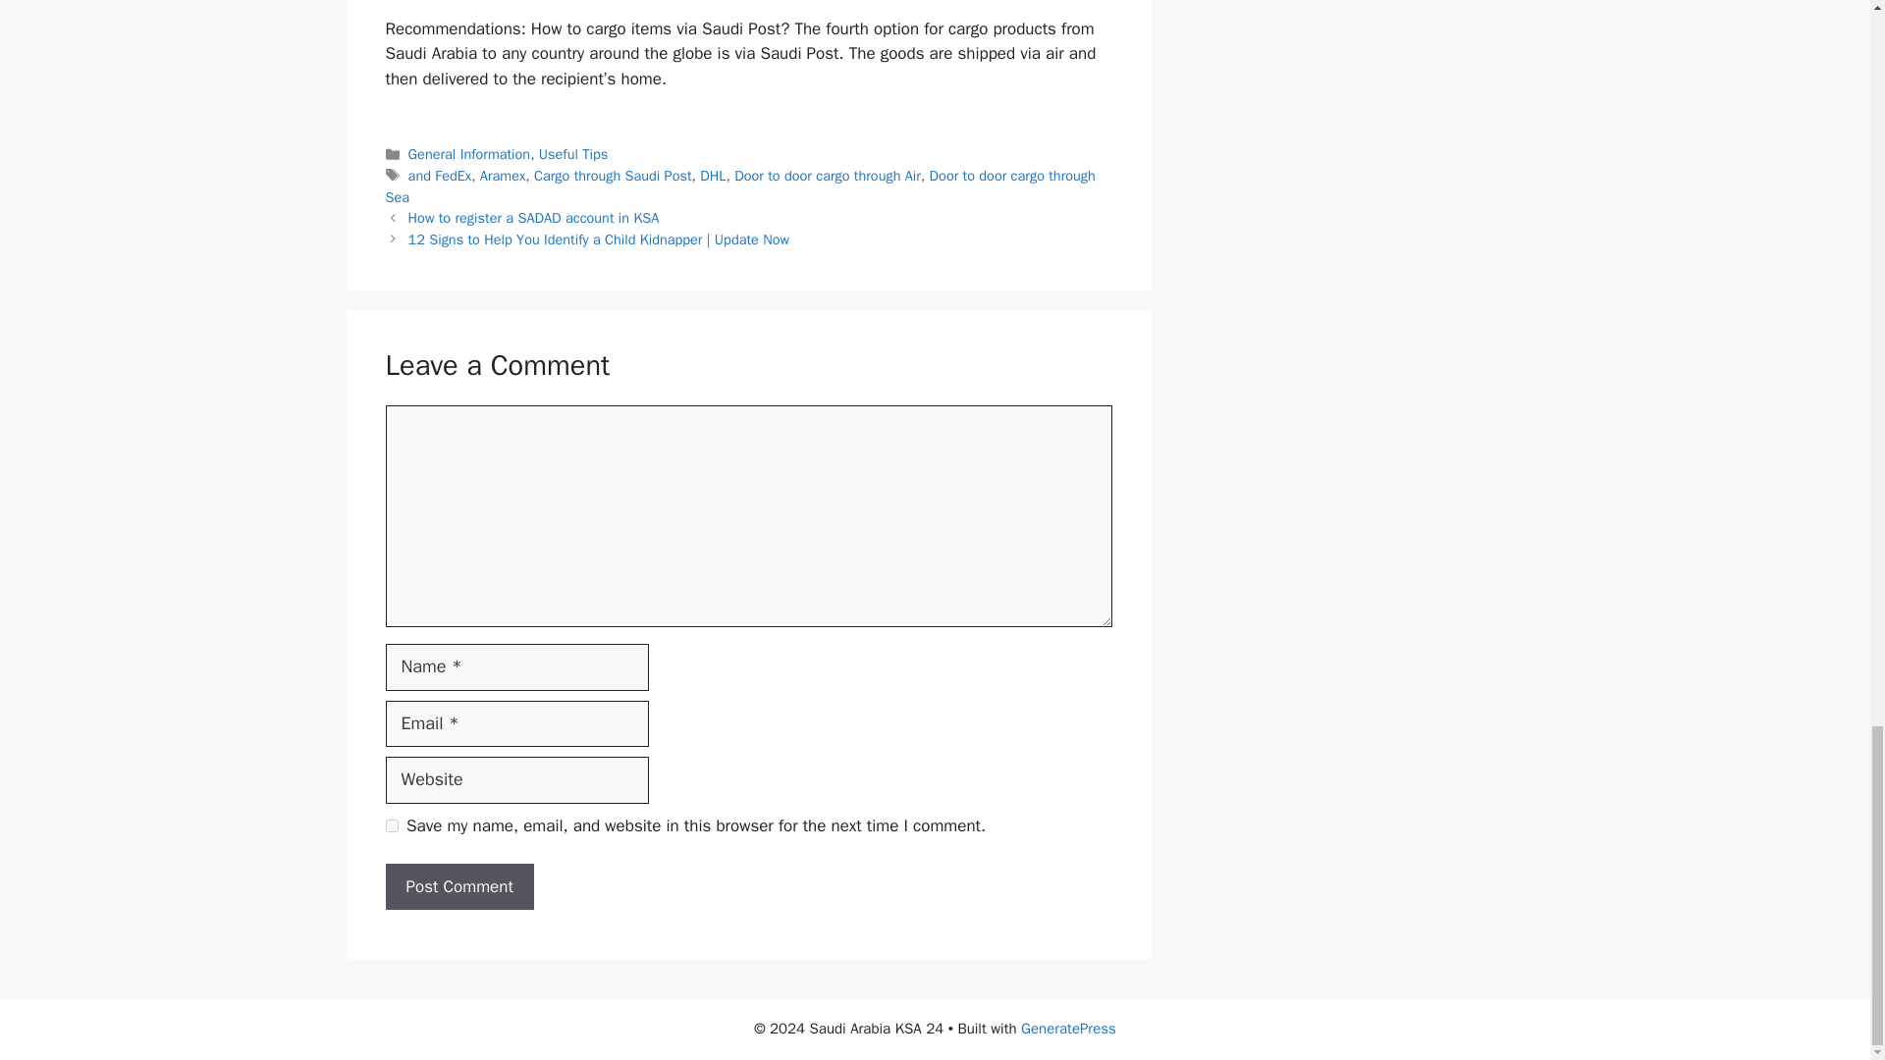 The width and height of the screenshot is (1885, 1060). Describe the element at coordinates (573, 153) in the screenshot. I see `Useful Tips` at that location.